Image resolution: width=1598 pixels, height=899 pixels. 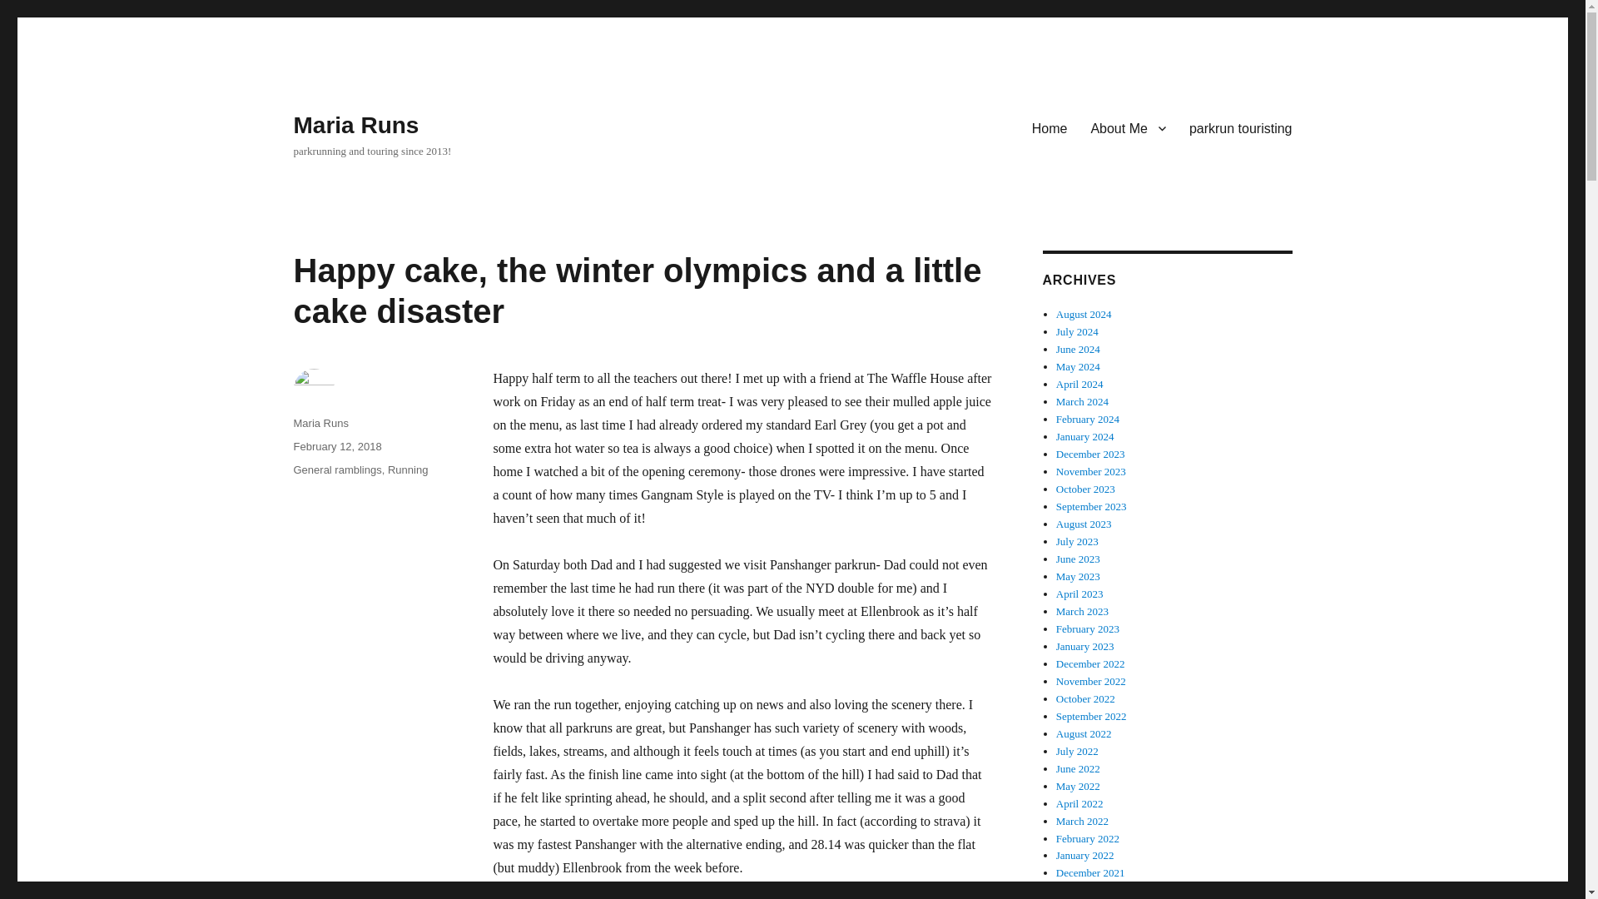 What do you see at coordinates (320, 423) in the screenshot?
I see `Maria Runs` at bounding box center [320, 423].